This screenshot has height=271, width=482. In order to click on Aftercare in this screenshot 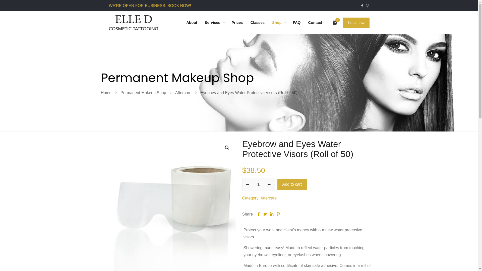, I will do `click(269, 198)`.